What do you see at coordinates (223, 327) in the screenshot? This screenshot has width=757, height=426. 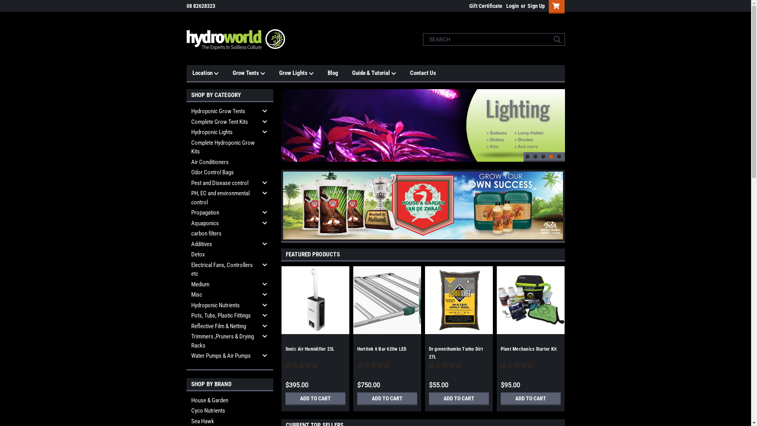 I see `Reflective Film & Netting` at bounding box center [223, 327].